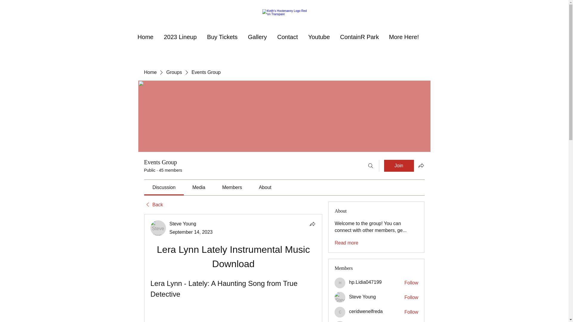 The image size is (573, 322). Describe the element at coordinates (183, 224) in the screenshot. I see `Steve Young` at that location.